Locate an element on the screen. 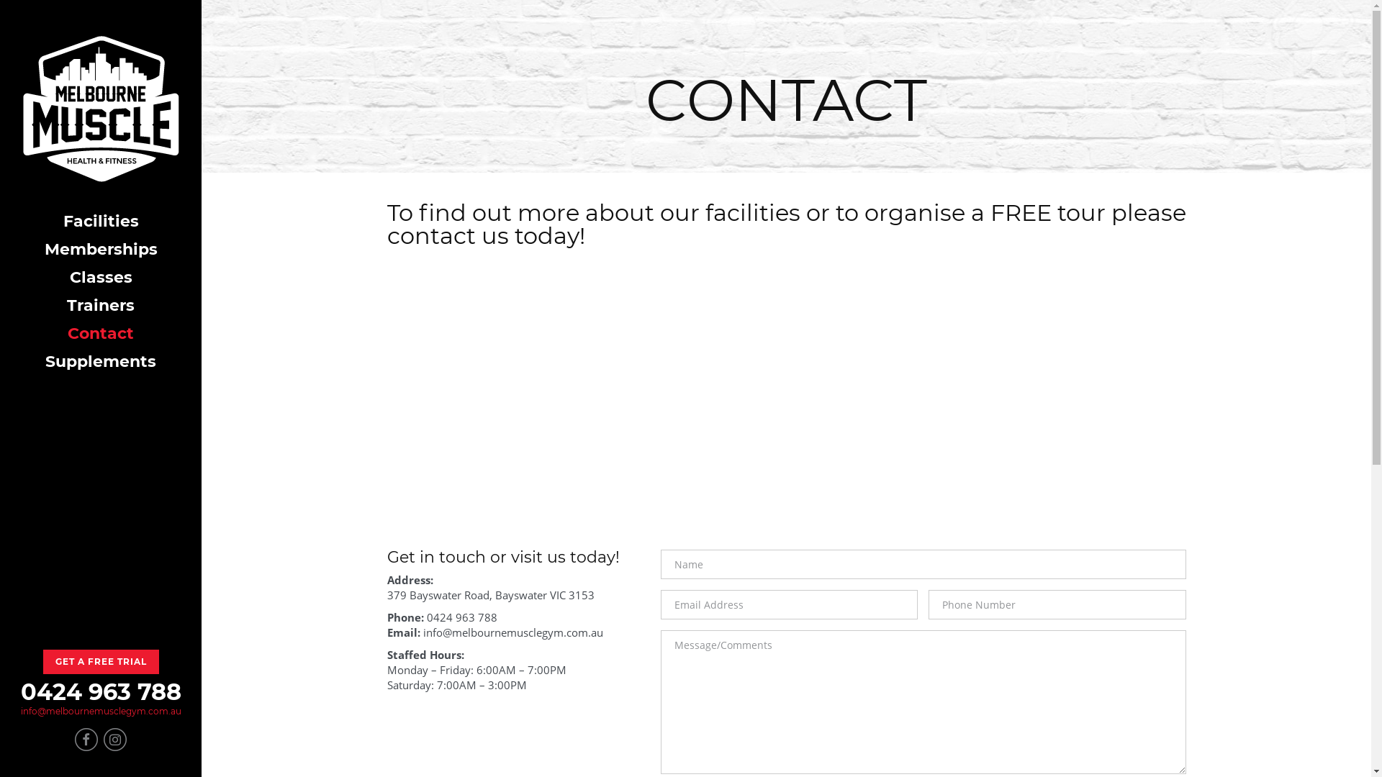  Trainers is located at coordinates (101, 305).